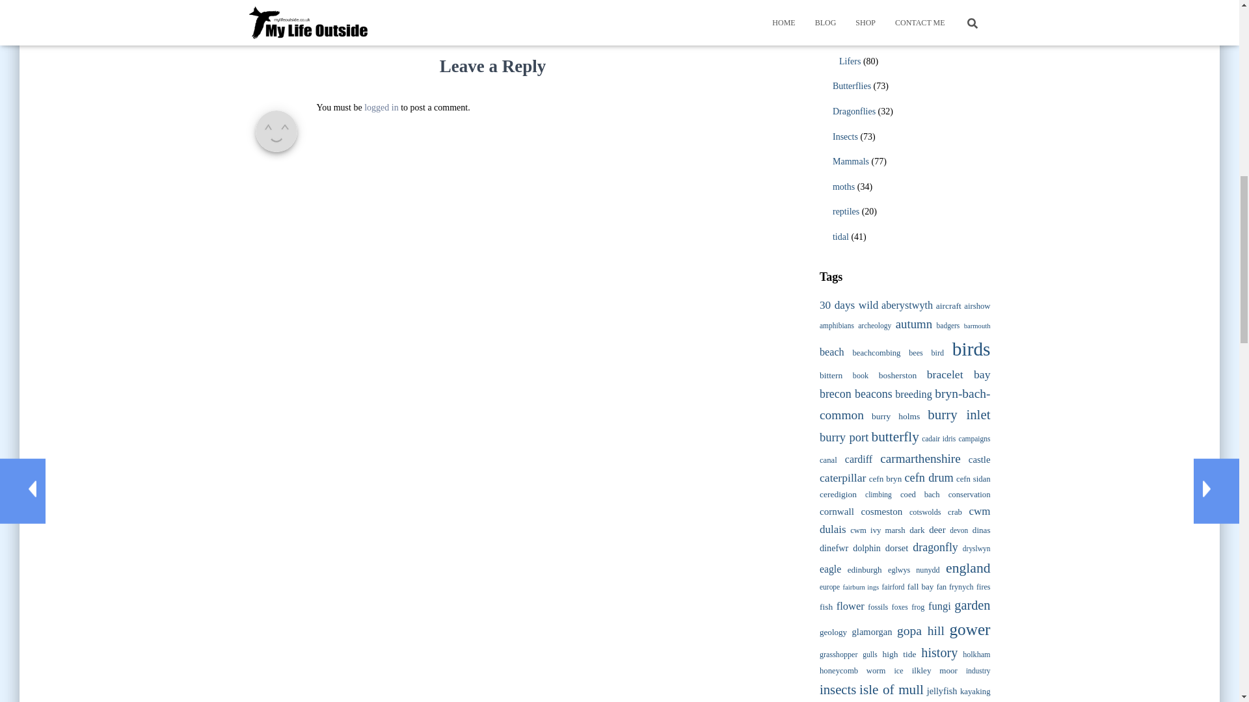 This screenshot has height=702, width=1249. Describe the element at coordinates (850, 61) in the screenshot. I see `Lifers` at that location.